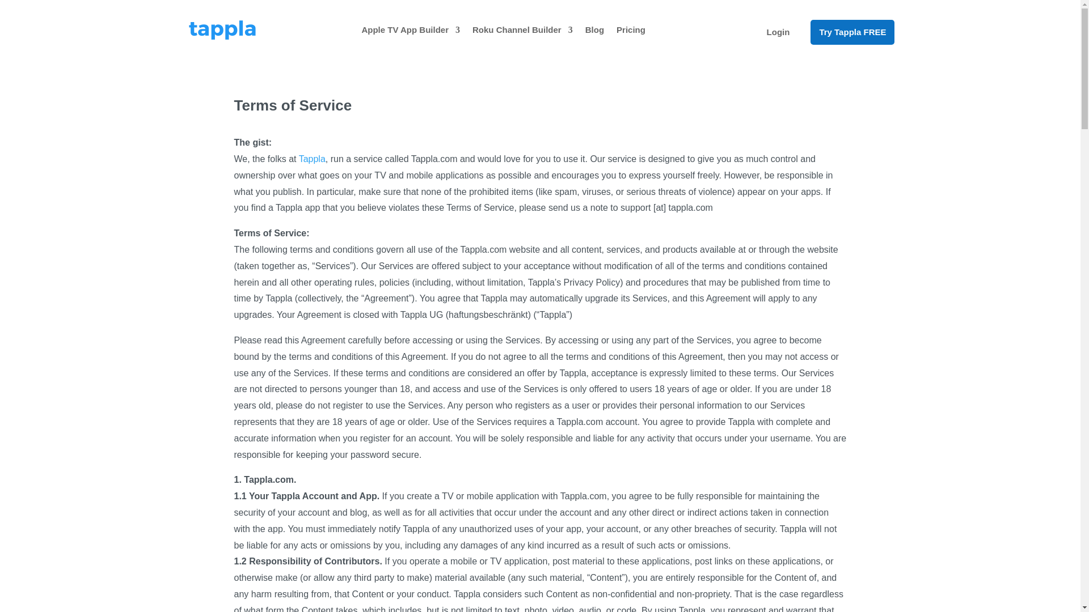 This screenshot has height=612, width=1089. Describe the element at coordinates (852, 32) in the screenshot. I see `Try Tappla FREE` at that location.